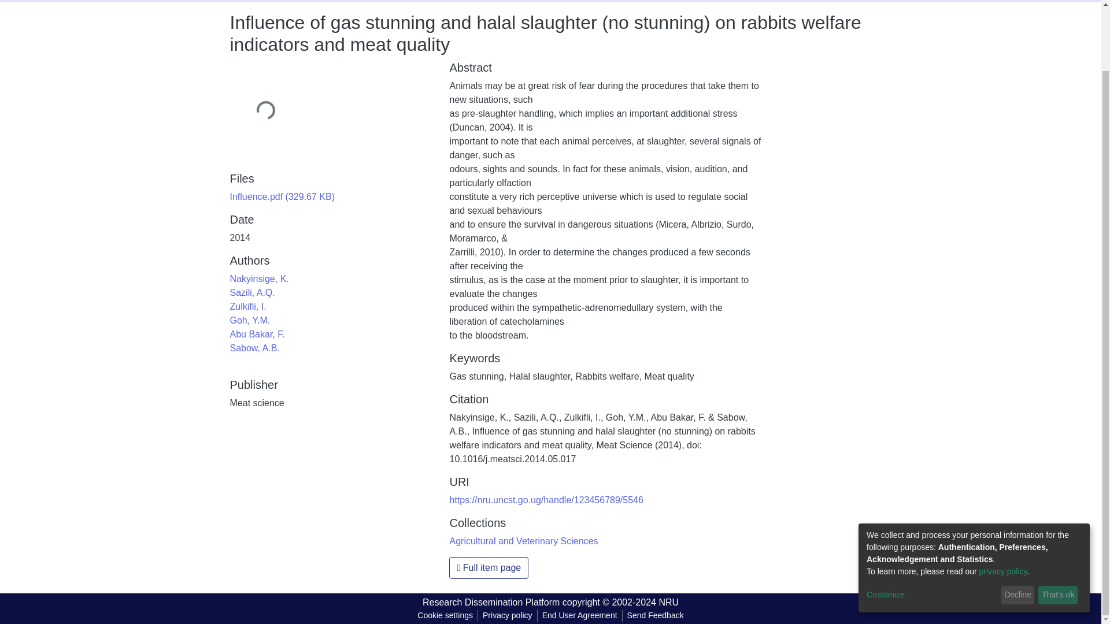 The height and width of the screenshot is (624, 1110). What do you see at coordinates (259, 278) in the screenshot?
I see `Nakyinsige, K.` at bounding box center [259, 278].